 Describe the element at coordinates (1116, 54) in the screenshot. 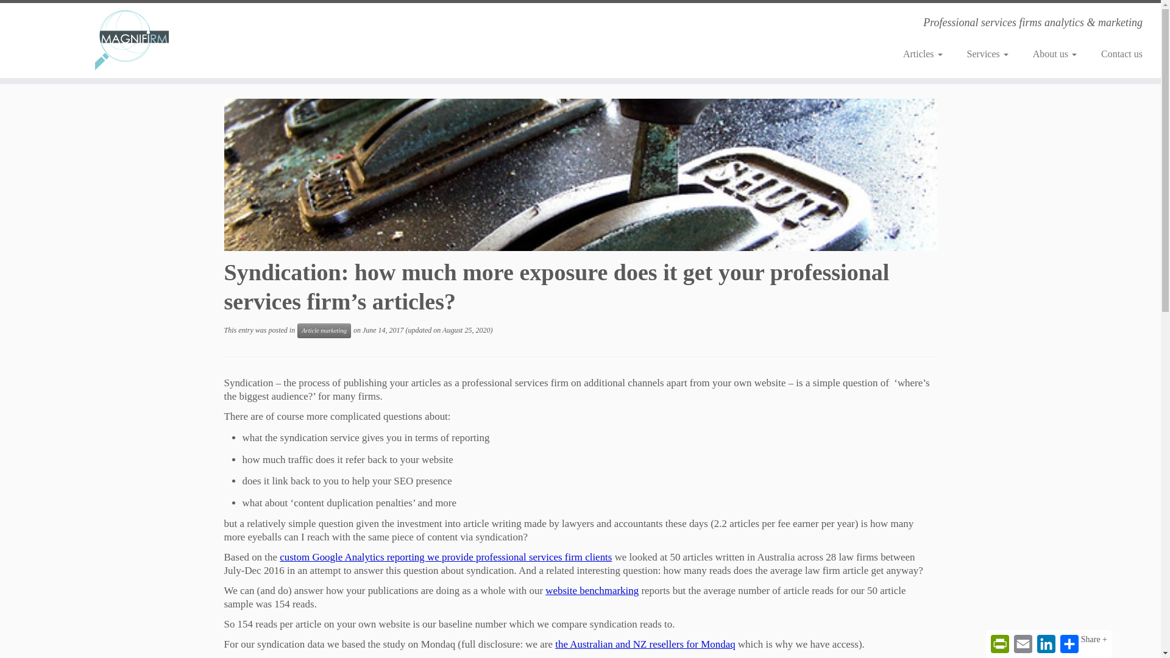

I see `Contact us` at that location.